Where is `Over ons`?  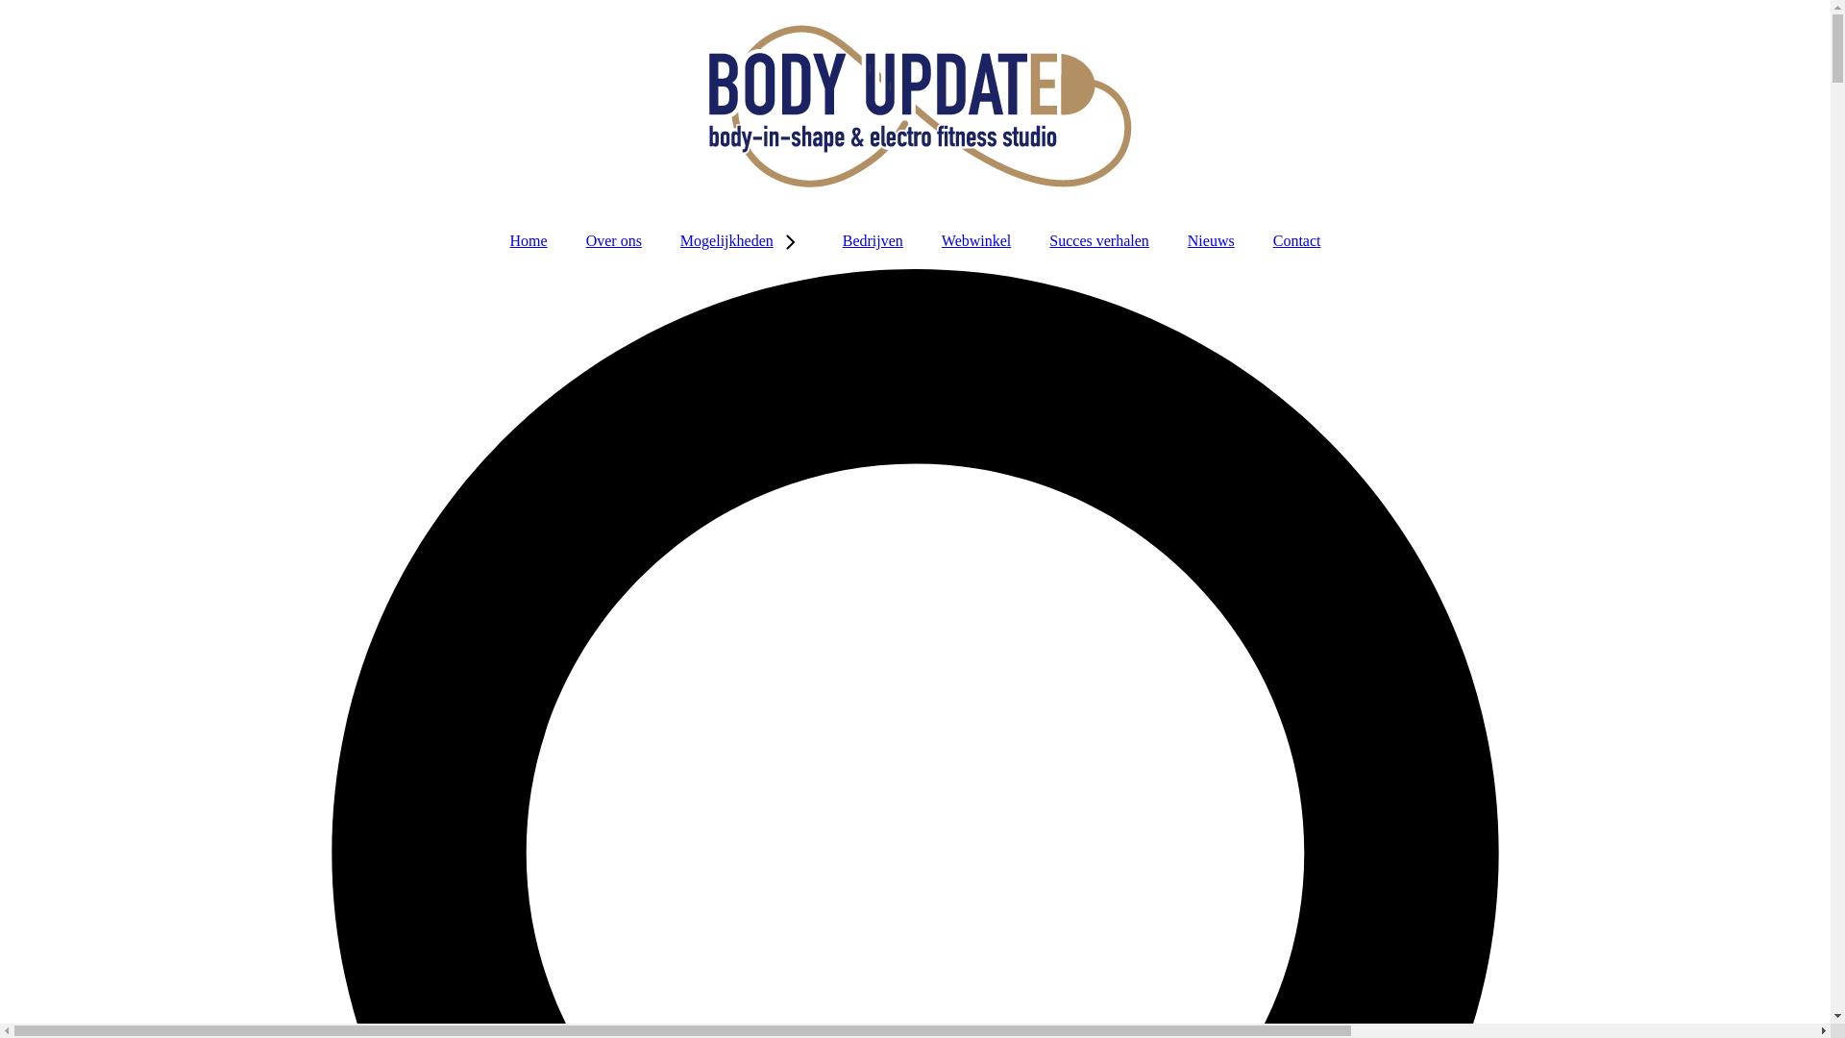
Over ons is located at coordinates (614, 241).